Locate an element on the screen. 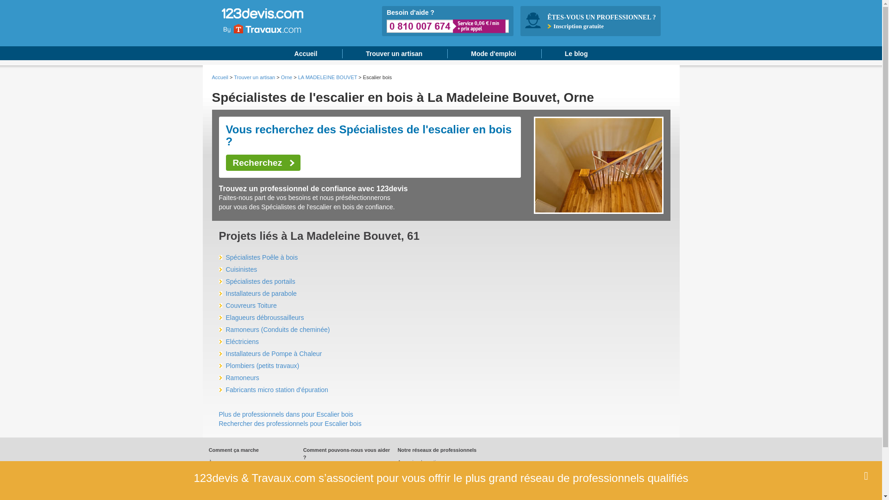 Image resolution: width=889 pixels, height=500 pixels. Mode d'emploi is located at coordinates (225, 481).